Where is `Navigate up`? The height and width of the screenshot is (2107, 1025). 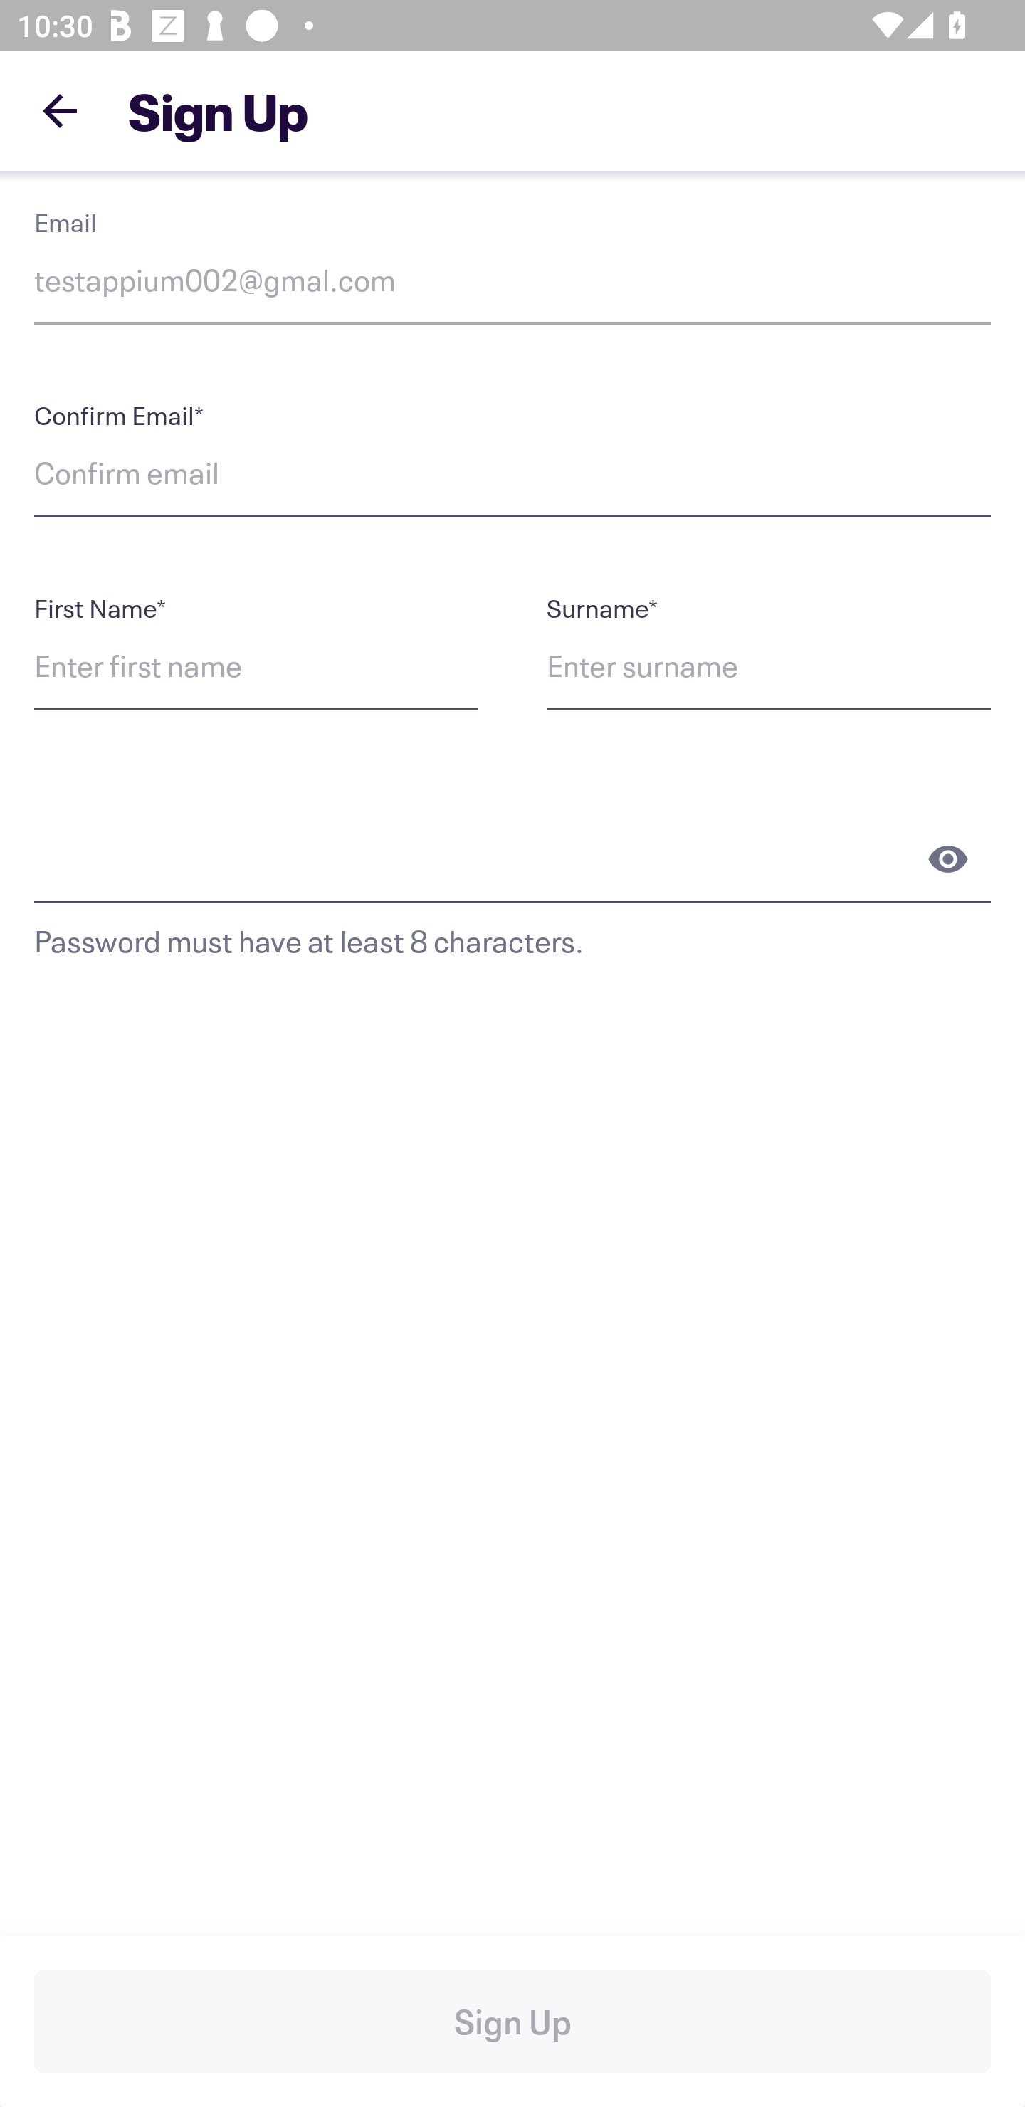 Navigate up is located at coordinates (60, 110).